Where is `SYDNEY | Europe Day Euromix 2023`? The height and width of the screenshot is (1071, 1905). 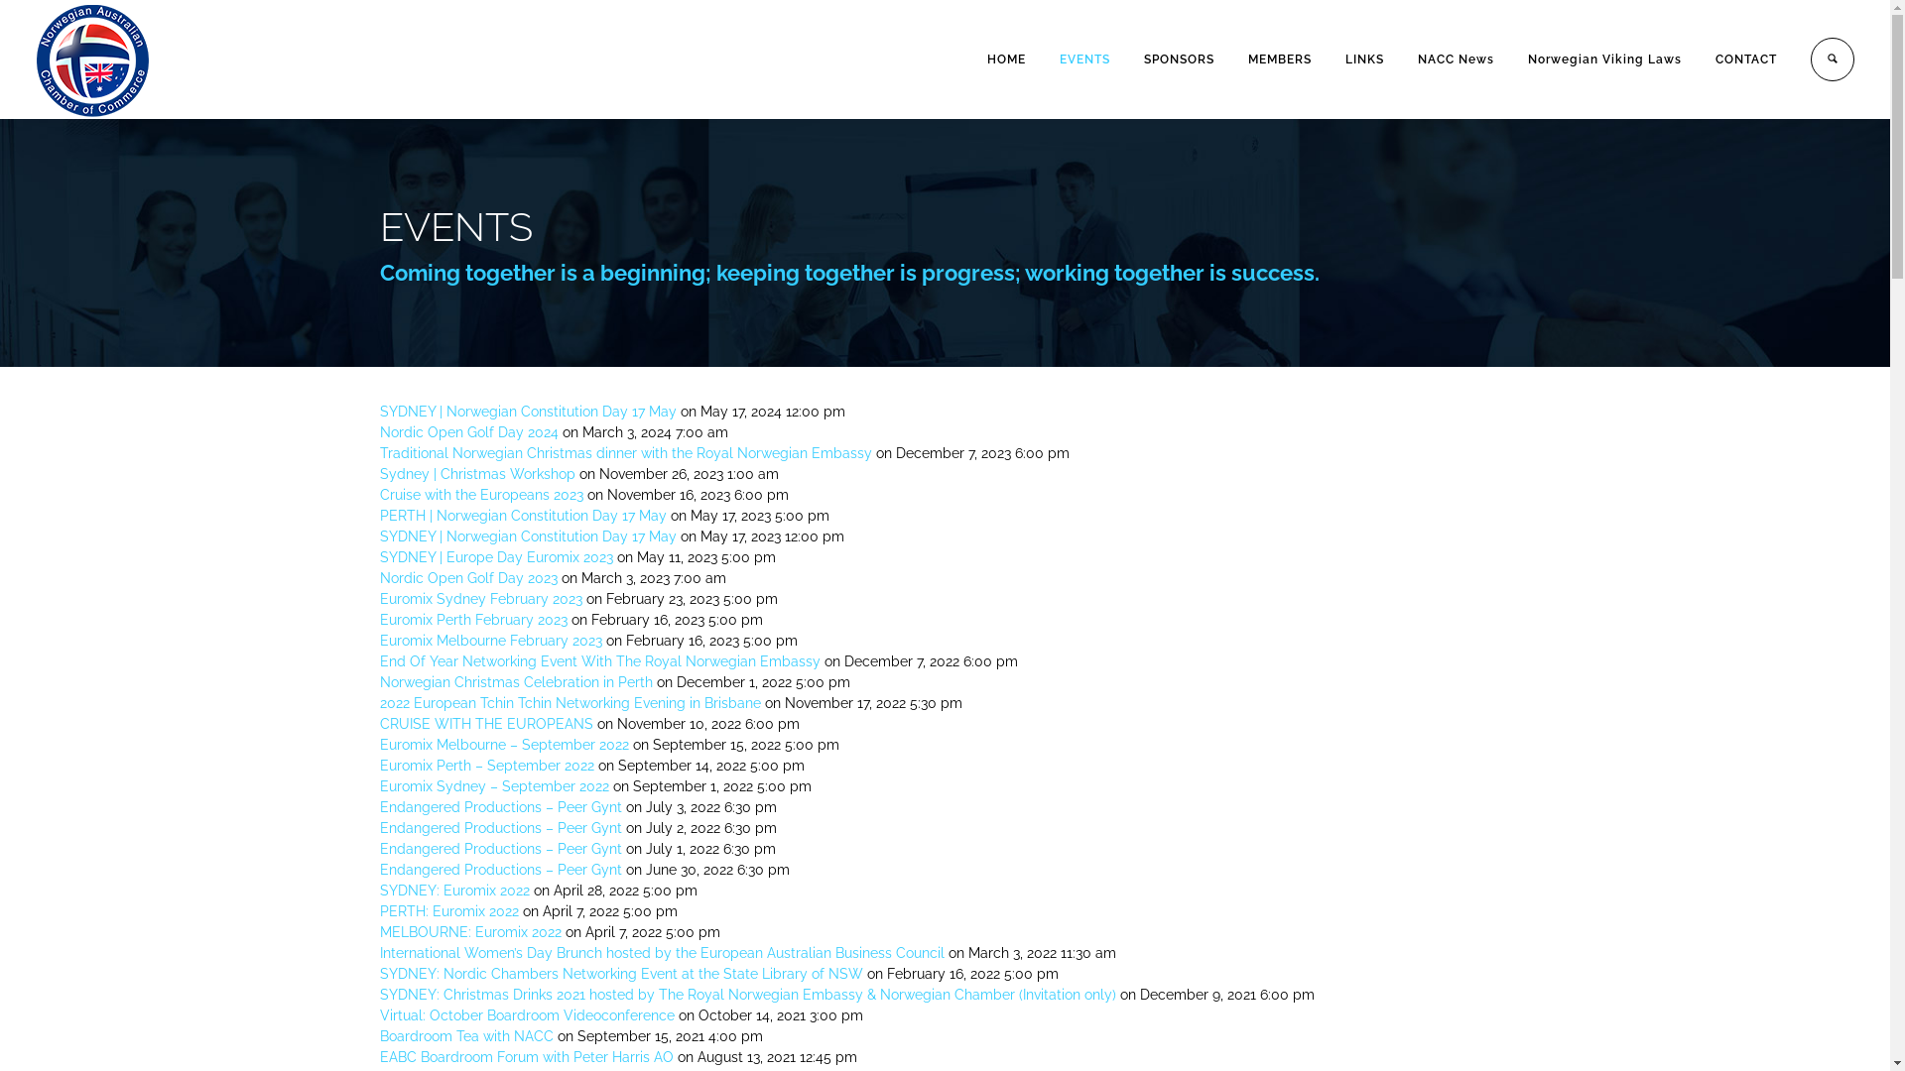 SYDNEY | Europe Day Euromix 2023 is located at coordinates (496, 557).